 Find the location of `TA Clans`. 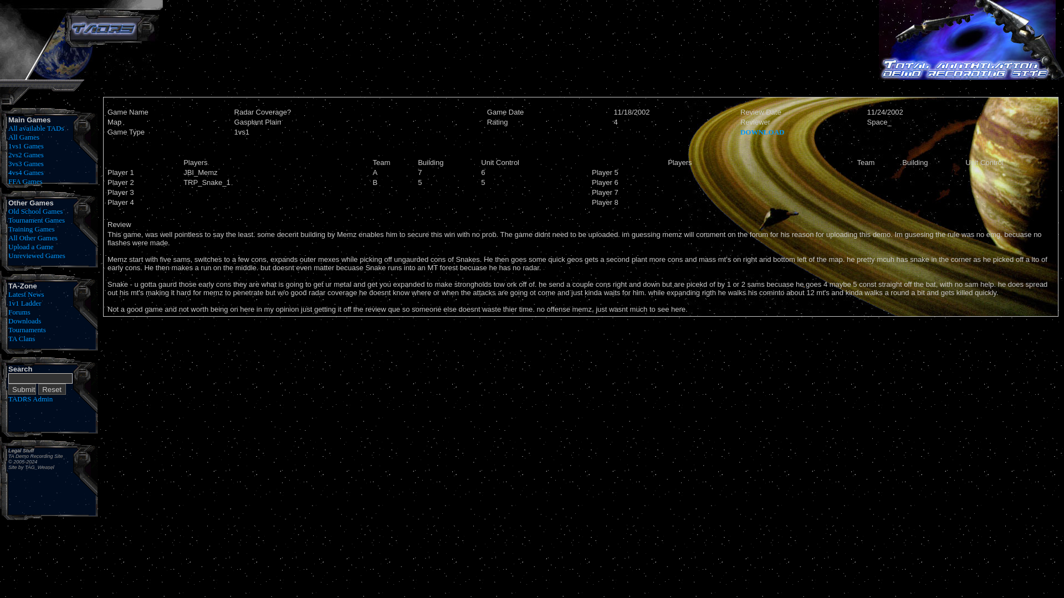

TA Clans is located at coordinates (22, 338).